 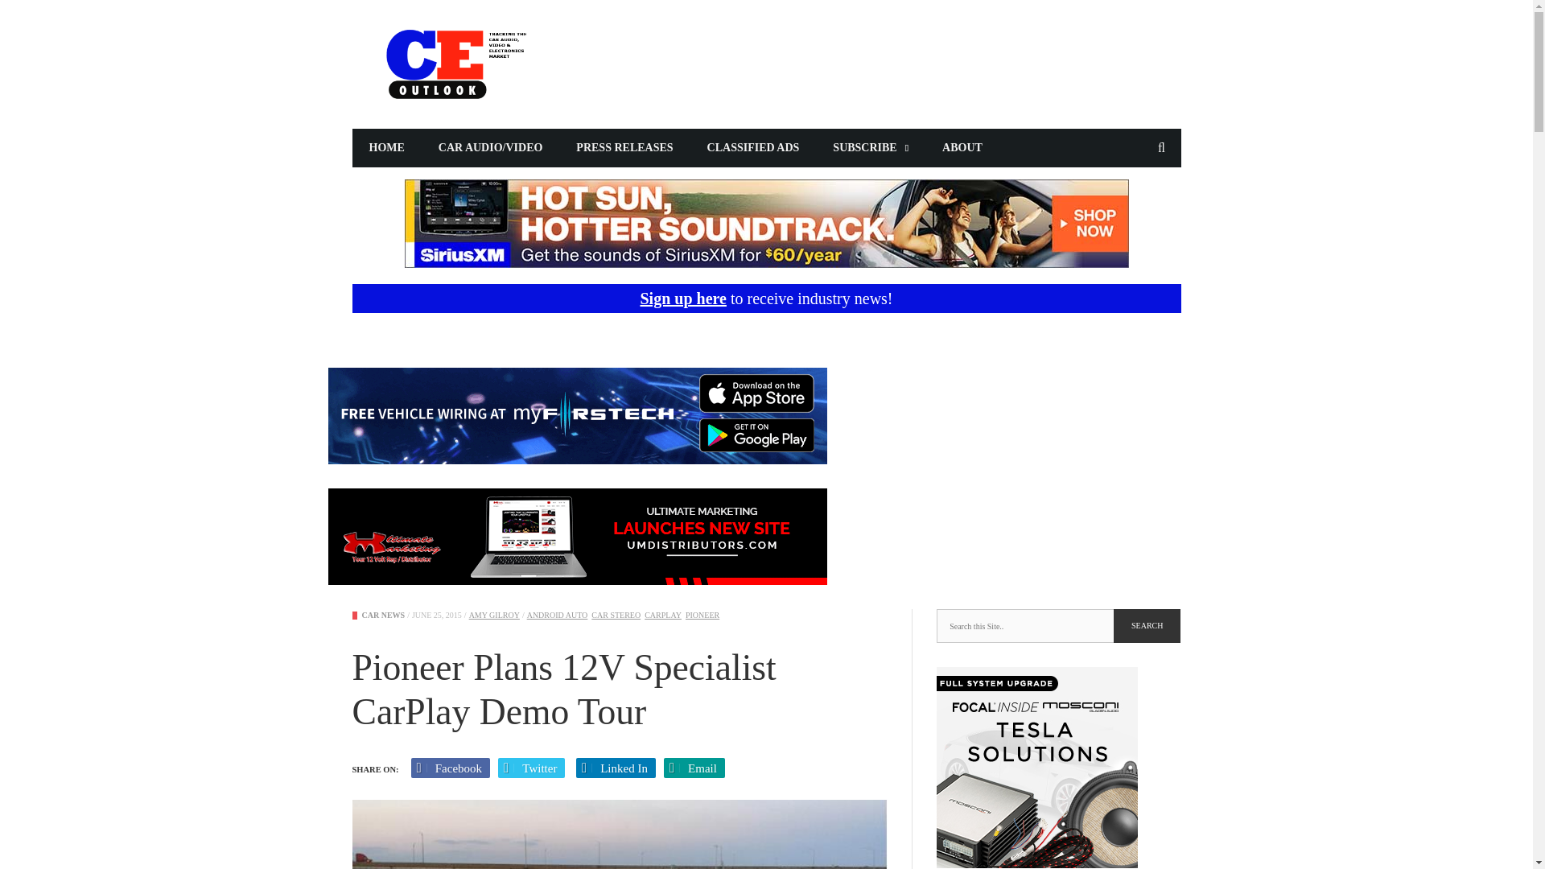 I want to click on PIONEER, so click(x=702, y=615).